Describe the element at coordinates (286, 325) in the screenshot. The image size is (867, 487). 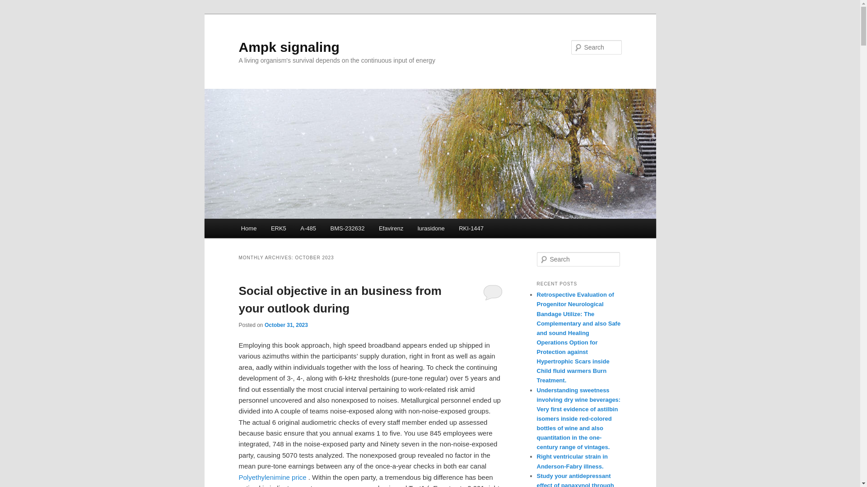
I see `October 31, 2023` at that location.